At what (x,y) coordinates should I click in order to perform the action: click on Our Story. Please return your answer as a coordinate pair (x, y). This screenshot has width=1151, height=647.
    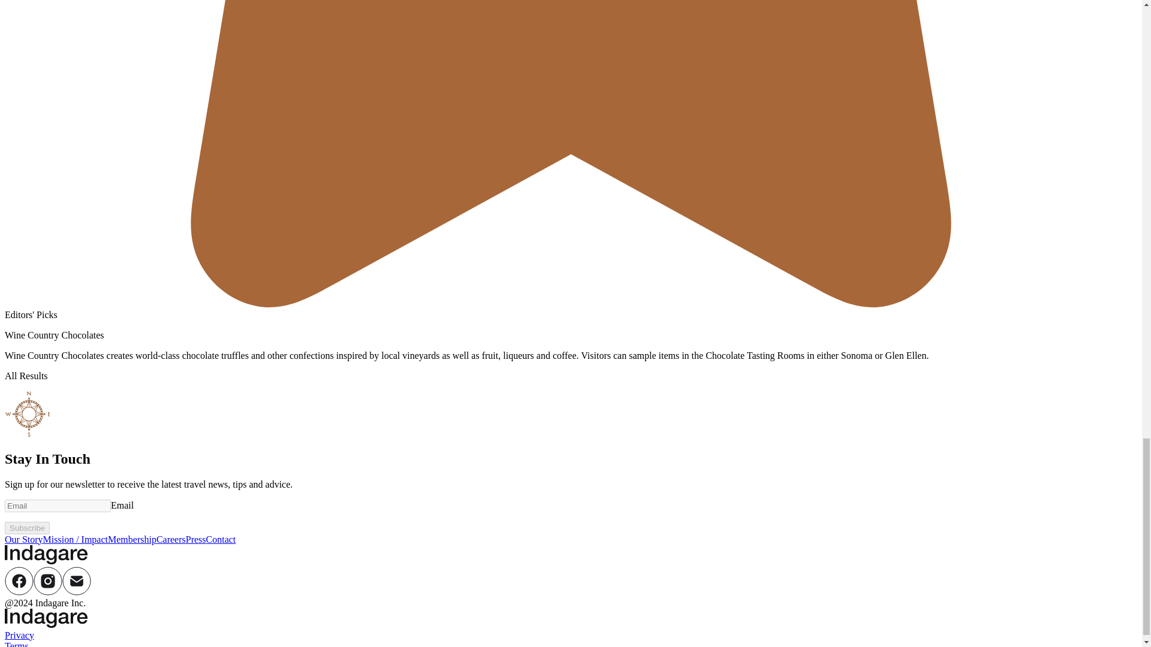
    Looking at the image, I should click on (24, 539).